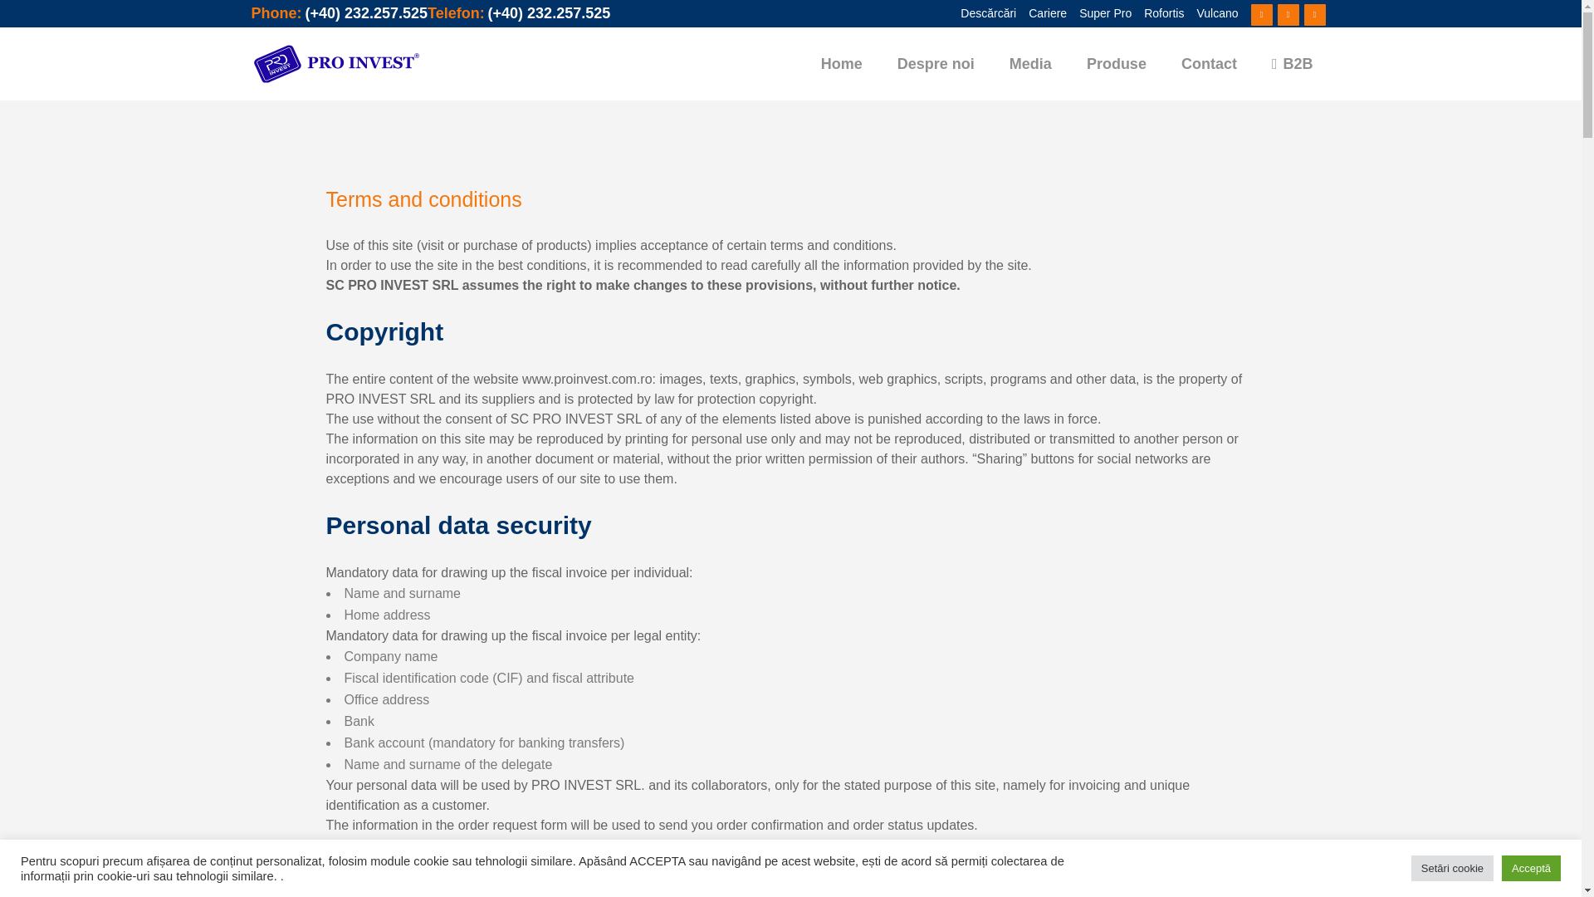 This screenshot has width=1594, height=897. Describe the element at coordinates (1030, 63) in the screenshot. I see `Media` at that location.